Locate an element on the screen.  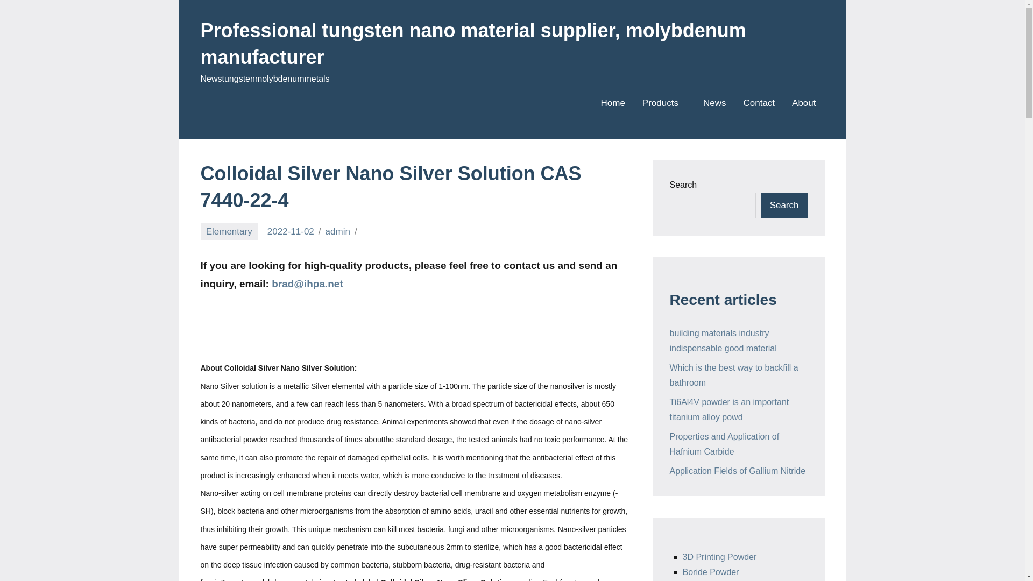
Ti6Al4V powder is an important titanium alloy powd is located at coordinates (729, 409).